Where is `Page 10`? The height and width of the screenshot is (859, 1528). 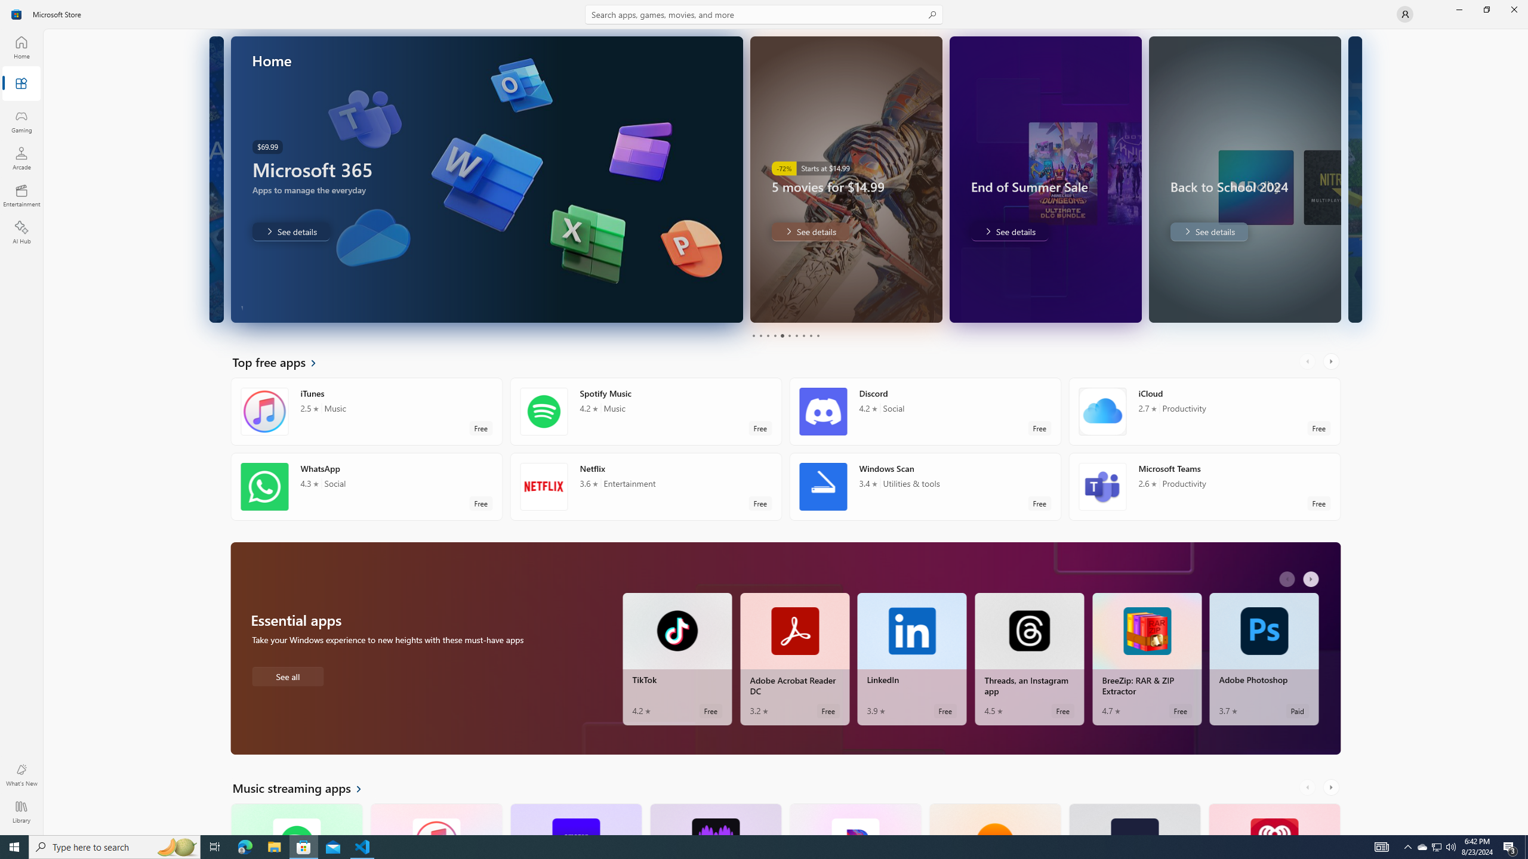 Page 10 is located at coordinates (818, 335).